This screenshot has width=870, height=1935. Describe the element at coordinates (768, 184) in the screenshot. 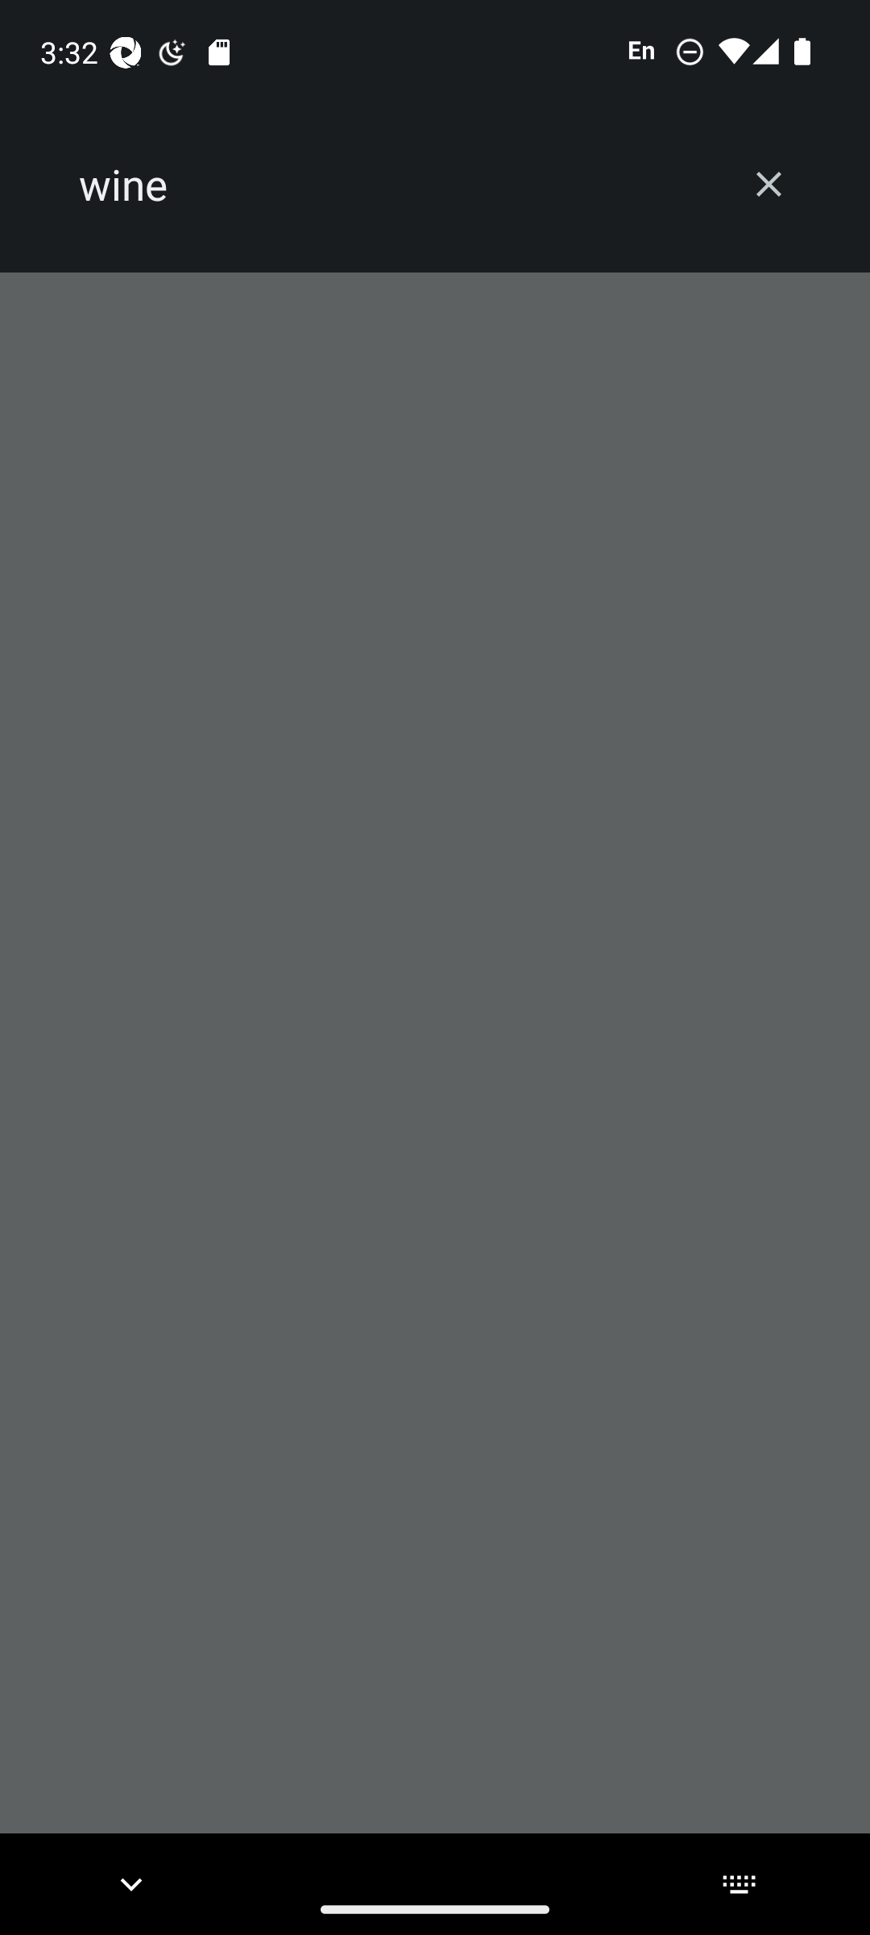

I see `Clear search box` at that location.